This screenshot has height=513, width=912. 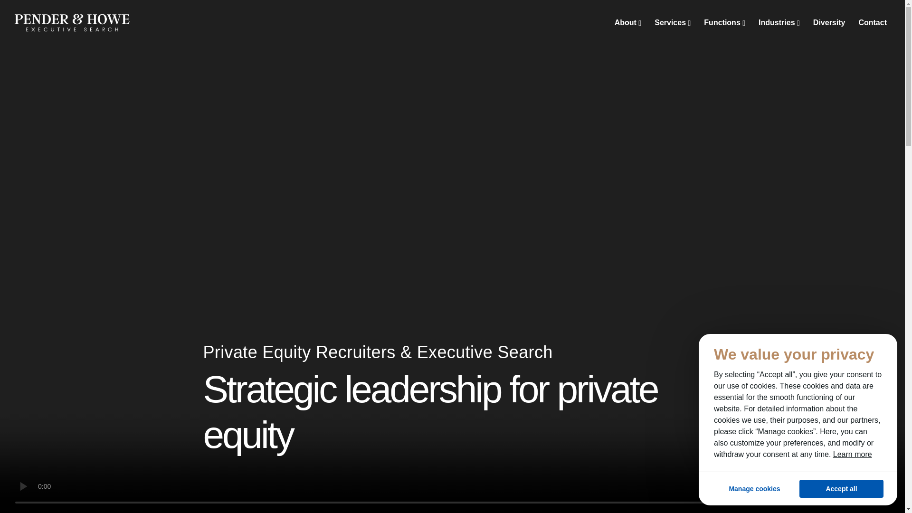 What do you see at coordinates (628, 23) in the screenshot?
I see `About` at bounding box center [628, 23].